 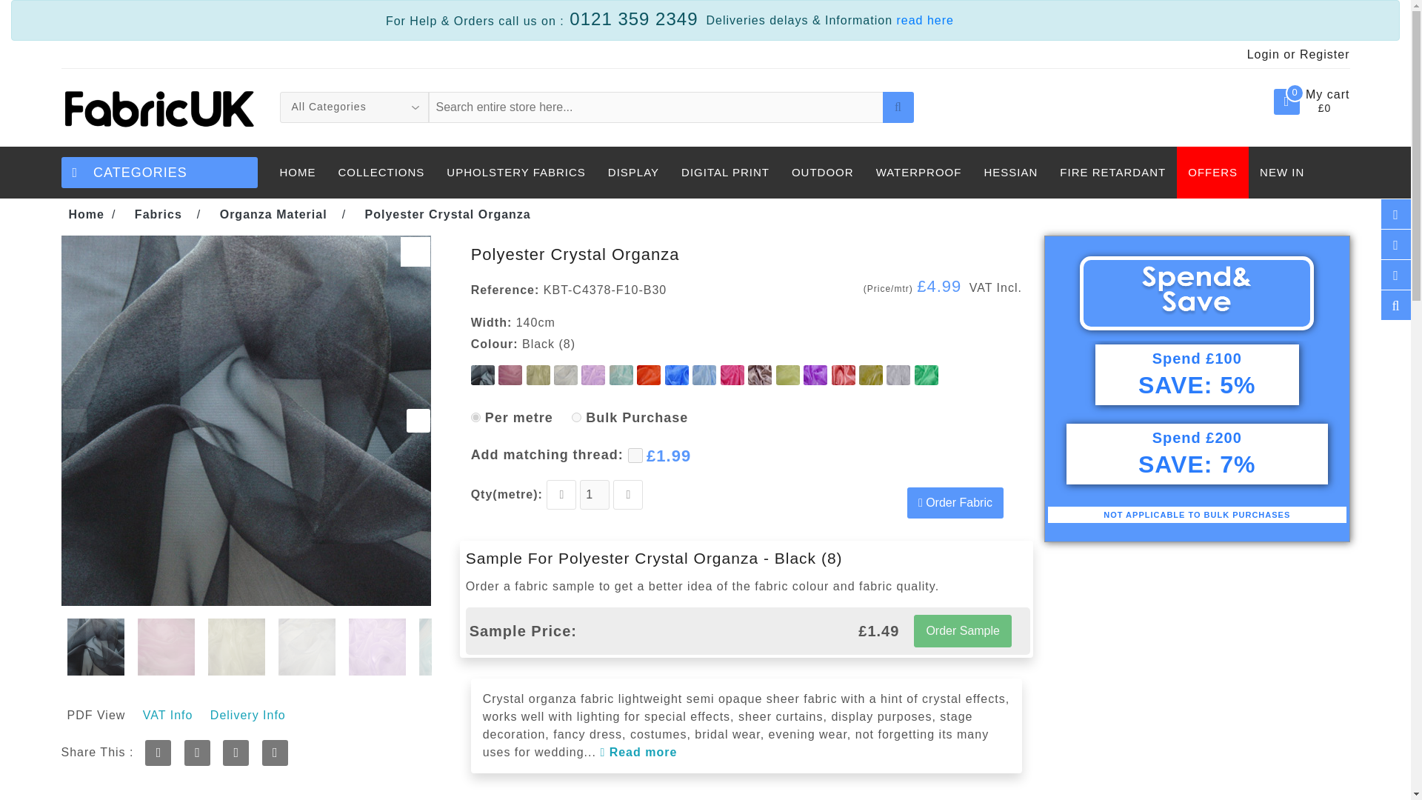 I want to click on 1, so click(x=635, y=455).